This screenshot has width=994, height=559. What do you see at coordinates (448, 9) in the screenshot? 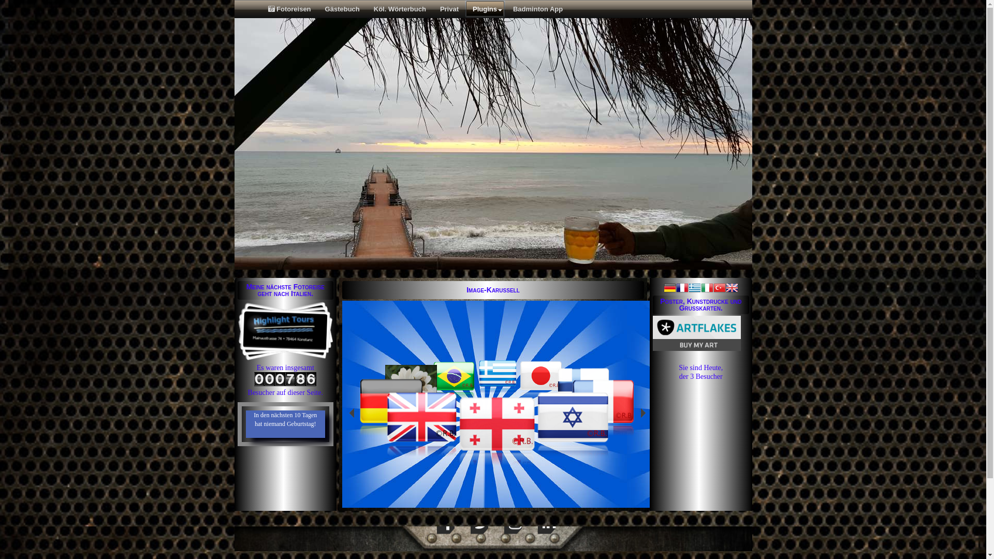
I see `Privat` at bounding box center [448, 9].